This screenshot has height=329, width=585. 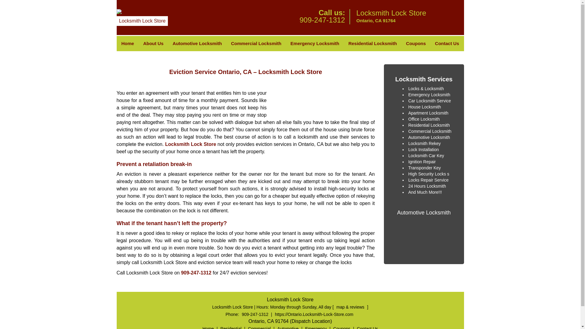 I want to click on Home, so click(x=208, y=328).